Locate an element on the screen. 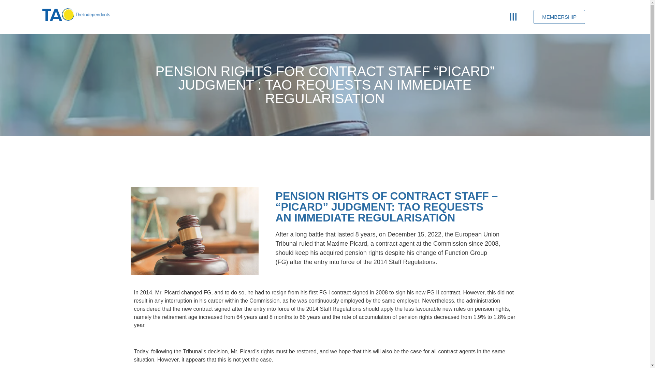  MEMBERSHIP is located at coordinates (559, 5).